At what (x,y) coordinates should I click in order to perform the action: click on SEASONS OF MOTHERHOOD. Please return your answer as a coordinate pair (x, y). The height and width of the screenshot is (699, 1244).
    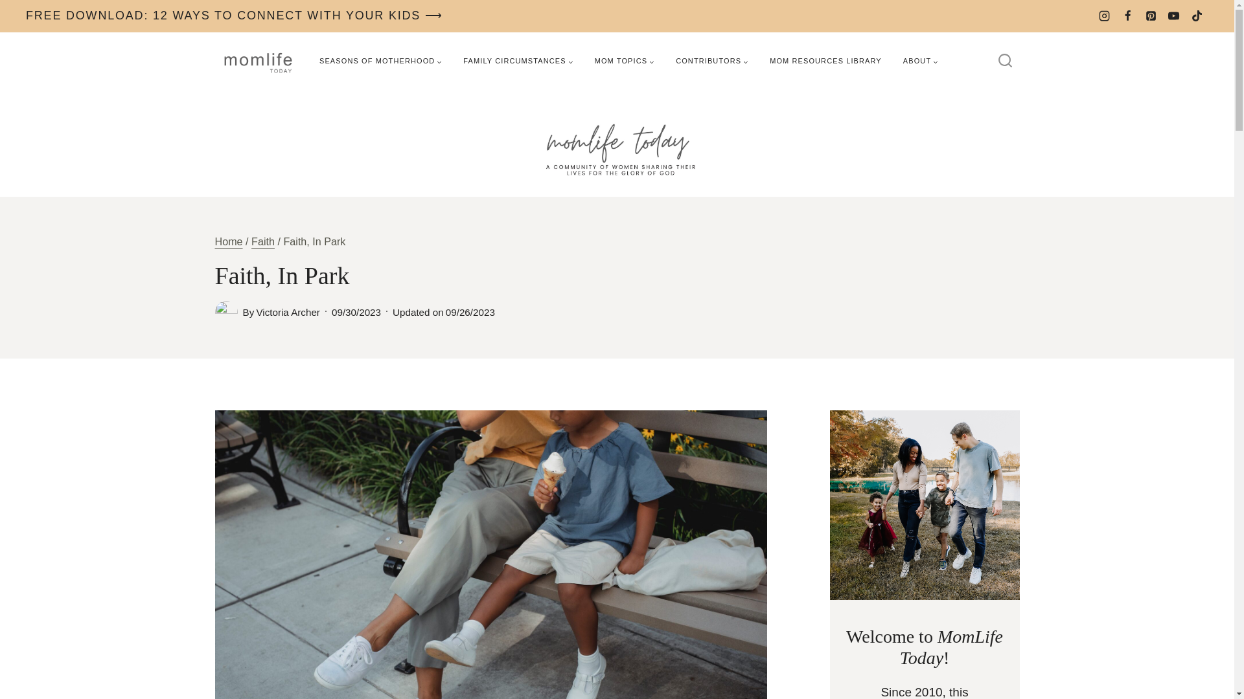
    Looking at the image, I should click on (380, 61).